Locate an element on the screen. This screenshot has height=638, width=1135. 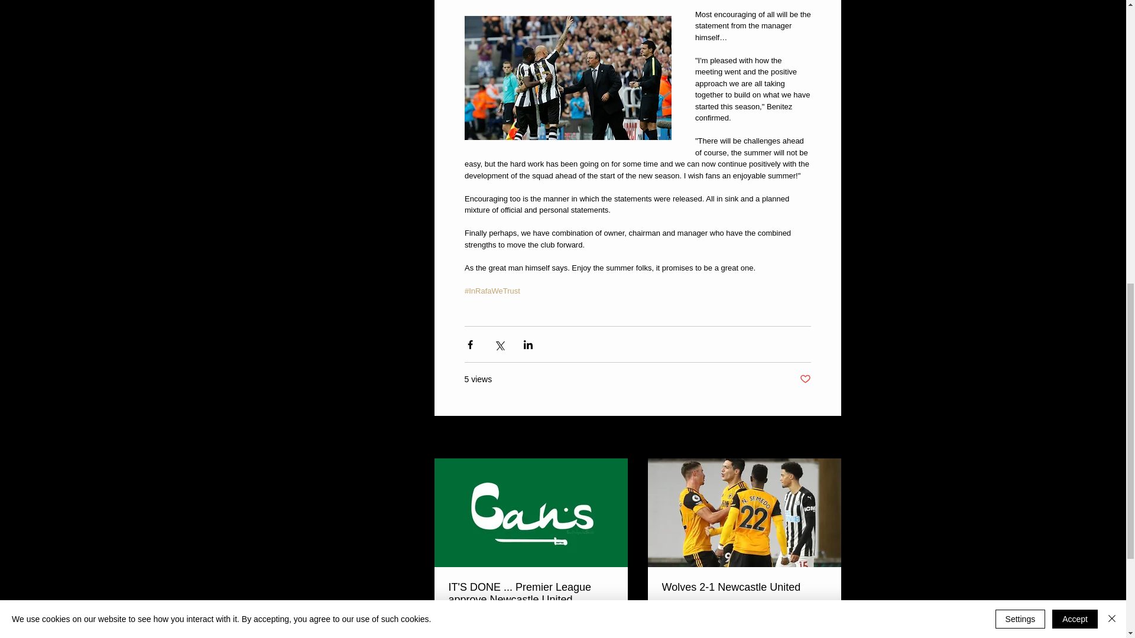
See All is located at coordinates (828, 438).